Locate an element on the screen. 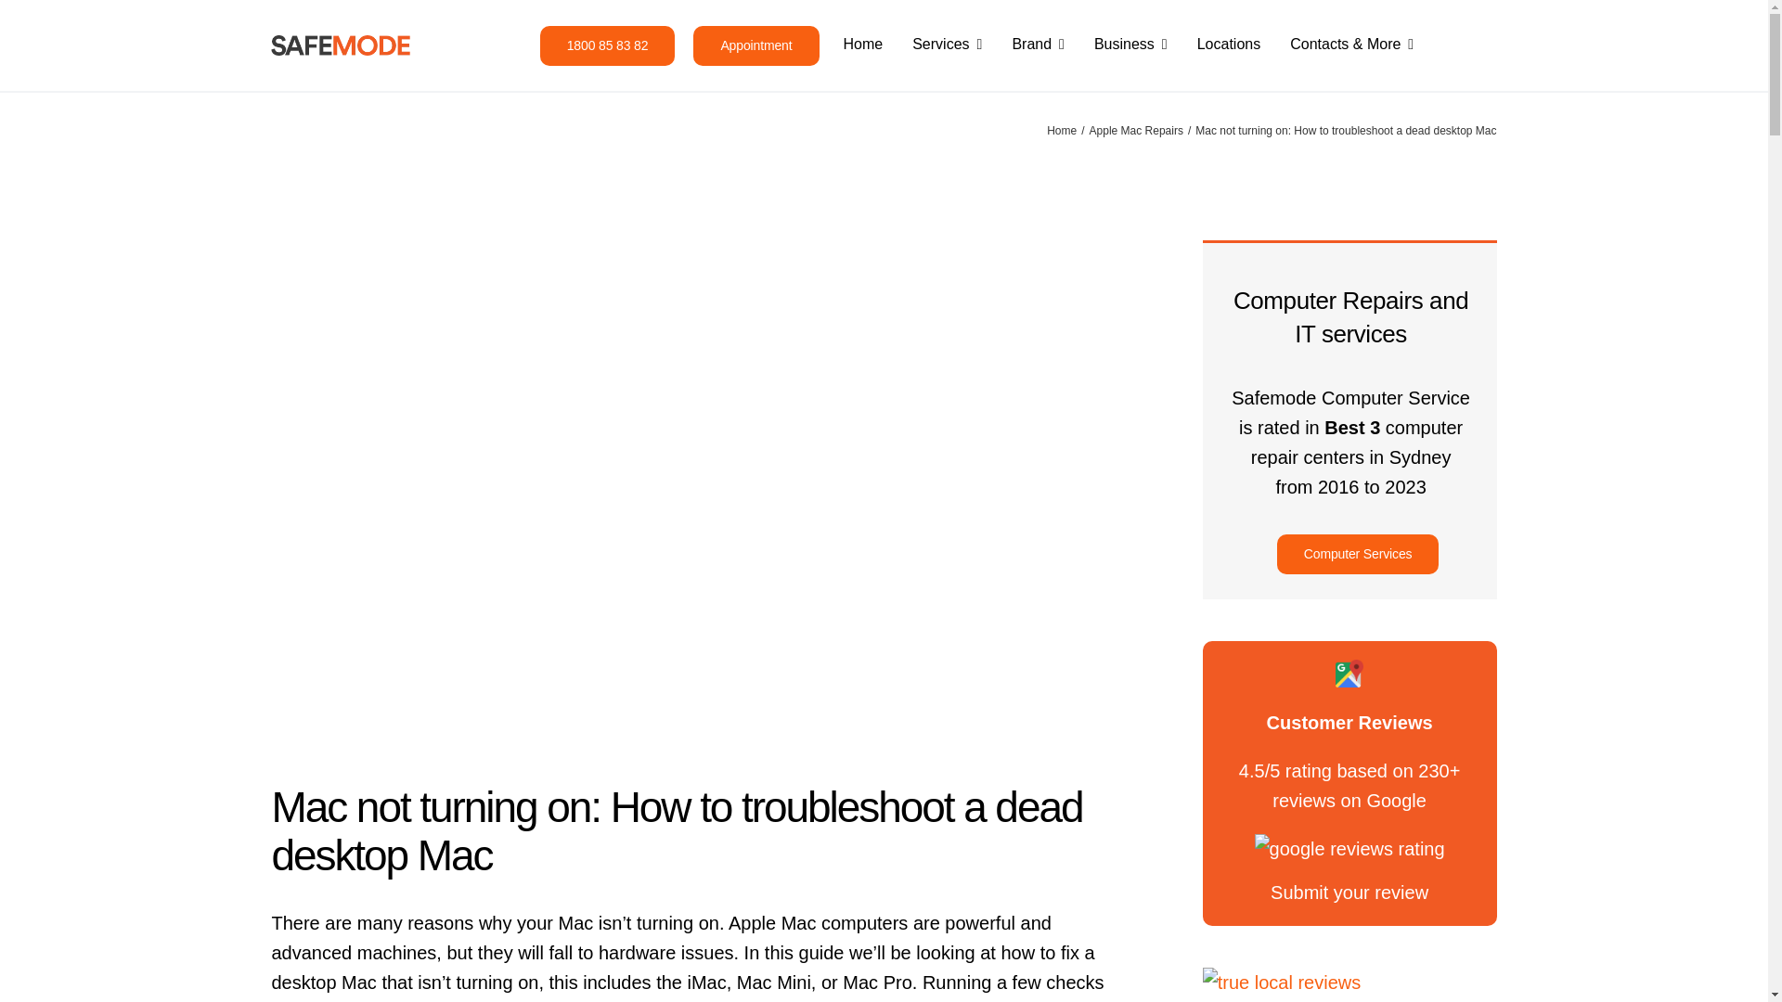 This screenshot has height=1002, width=1782. Appointment is located at coordinates (755, 46).